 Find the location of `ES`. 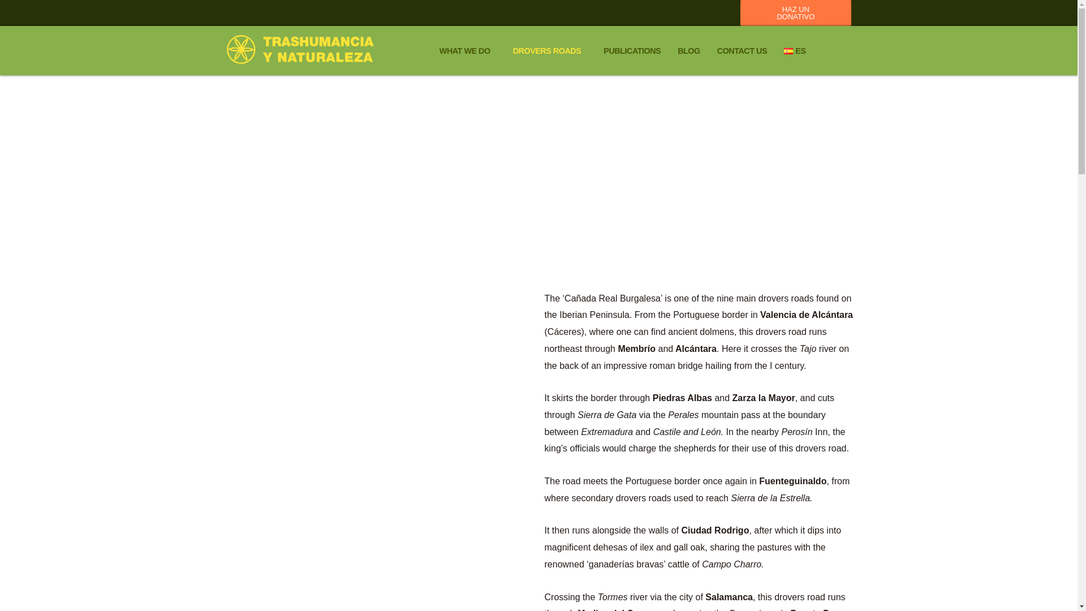

ES is located at coordinates (795, 51).